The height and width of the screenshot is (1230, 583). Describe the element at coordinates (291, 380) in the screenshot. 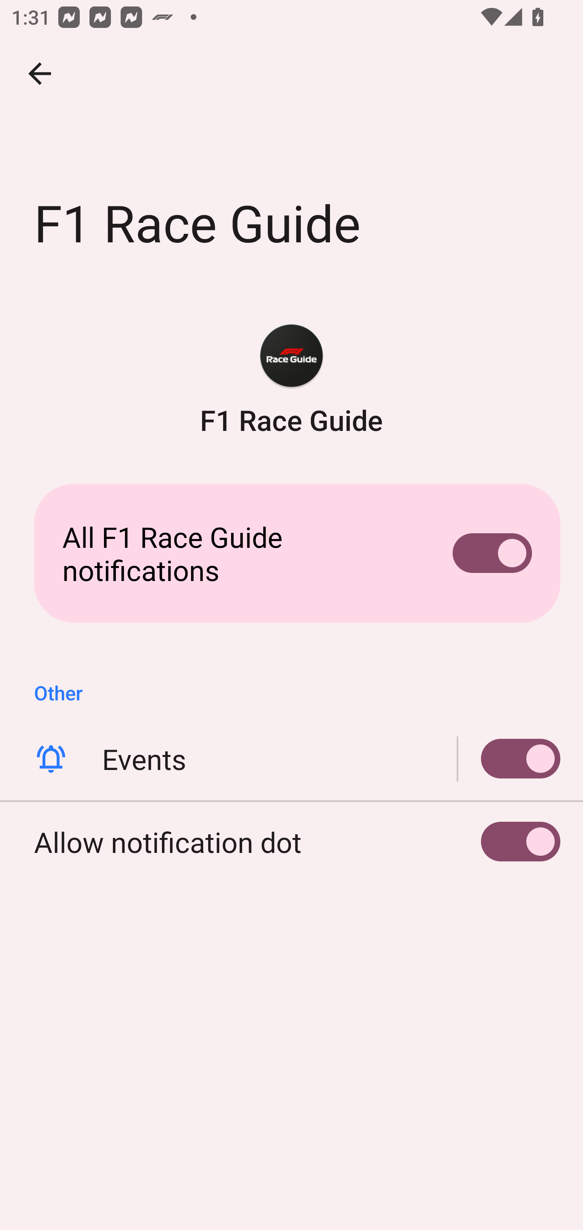

I see `F1 Race Guide` at that location.